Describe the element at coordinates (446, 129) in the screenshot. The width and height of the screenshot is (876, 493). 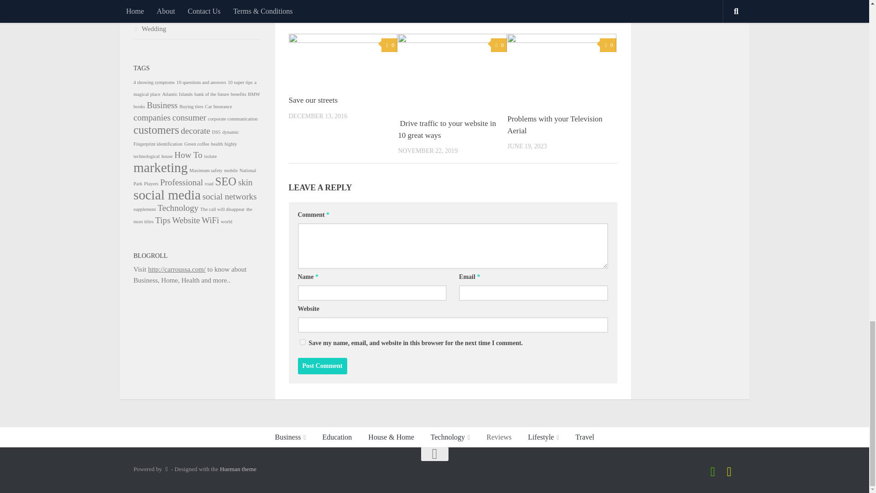
I see ` Drive traffic to your website in 10 great ways` at that location.